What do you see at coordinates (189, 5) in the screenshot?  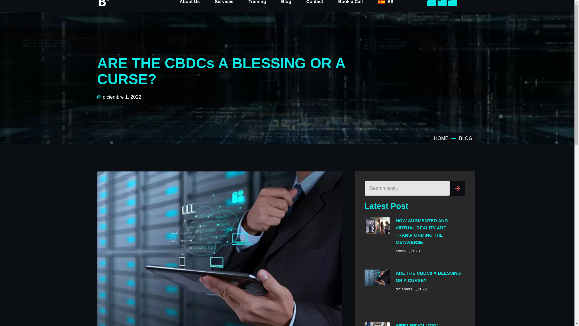 I see `About Us` at bounding box center [189, 5].